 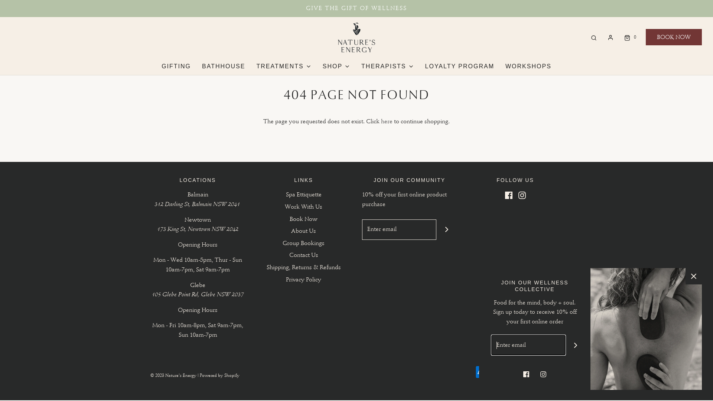 What do you see at coordinates (509, 195) in the screenshot?
I see `Facebook icon` at bounding box center [509, 195].